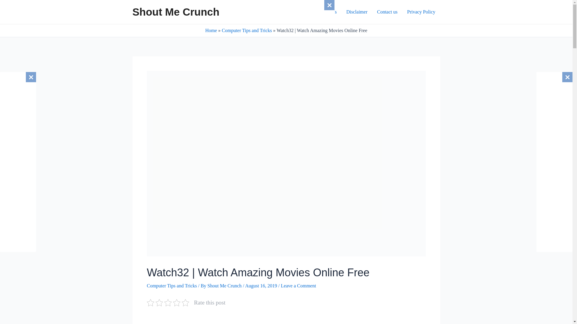 This screenshot has height=324, width=577. I want to click on Shout Me Crunch, so click(176, 12).